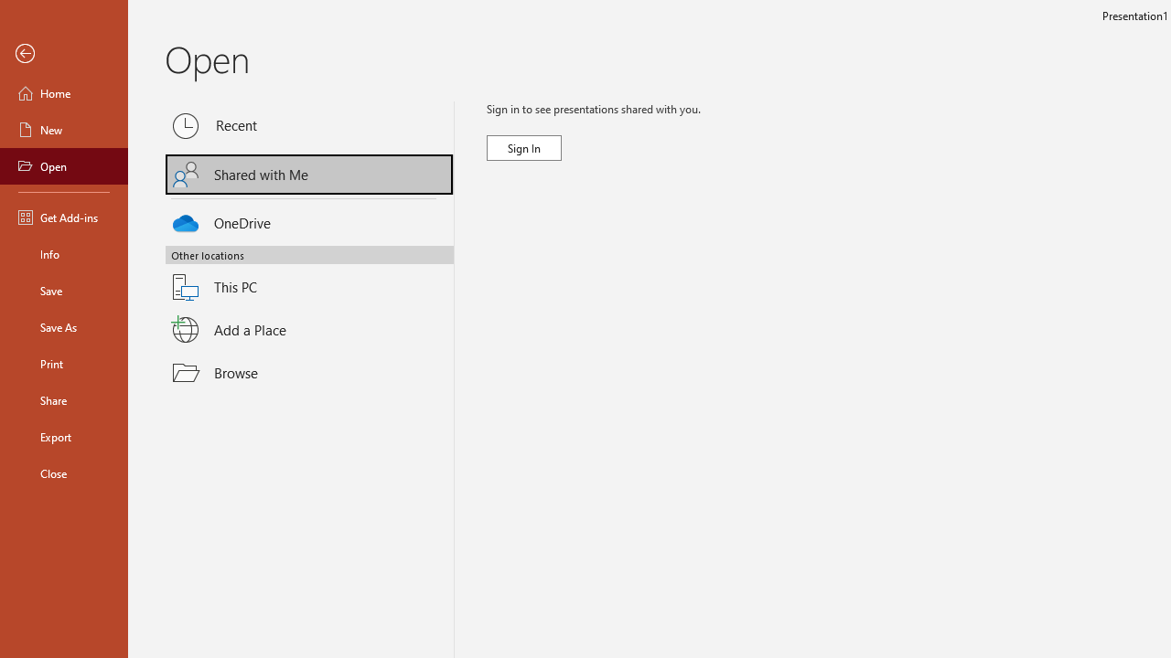  Describe the element at coordinates (64, 364) in the screenshot. I see `Print` at that location.